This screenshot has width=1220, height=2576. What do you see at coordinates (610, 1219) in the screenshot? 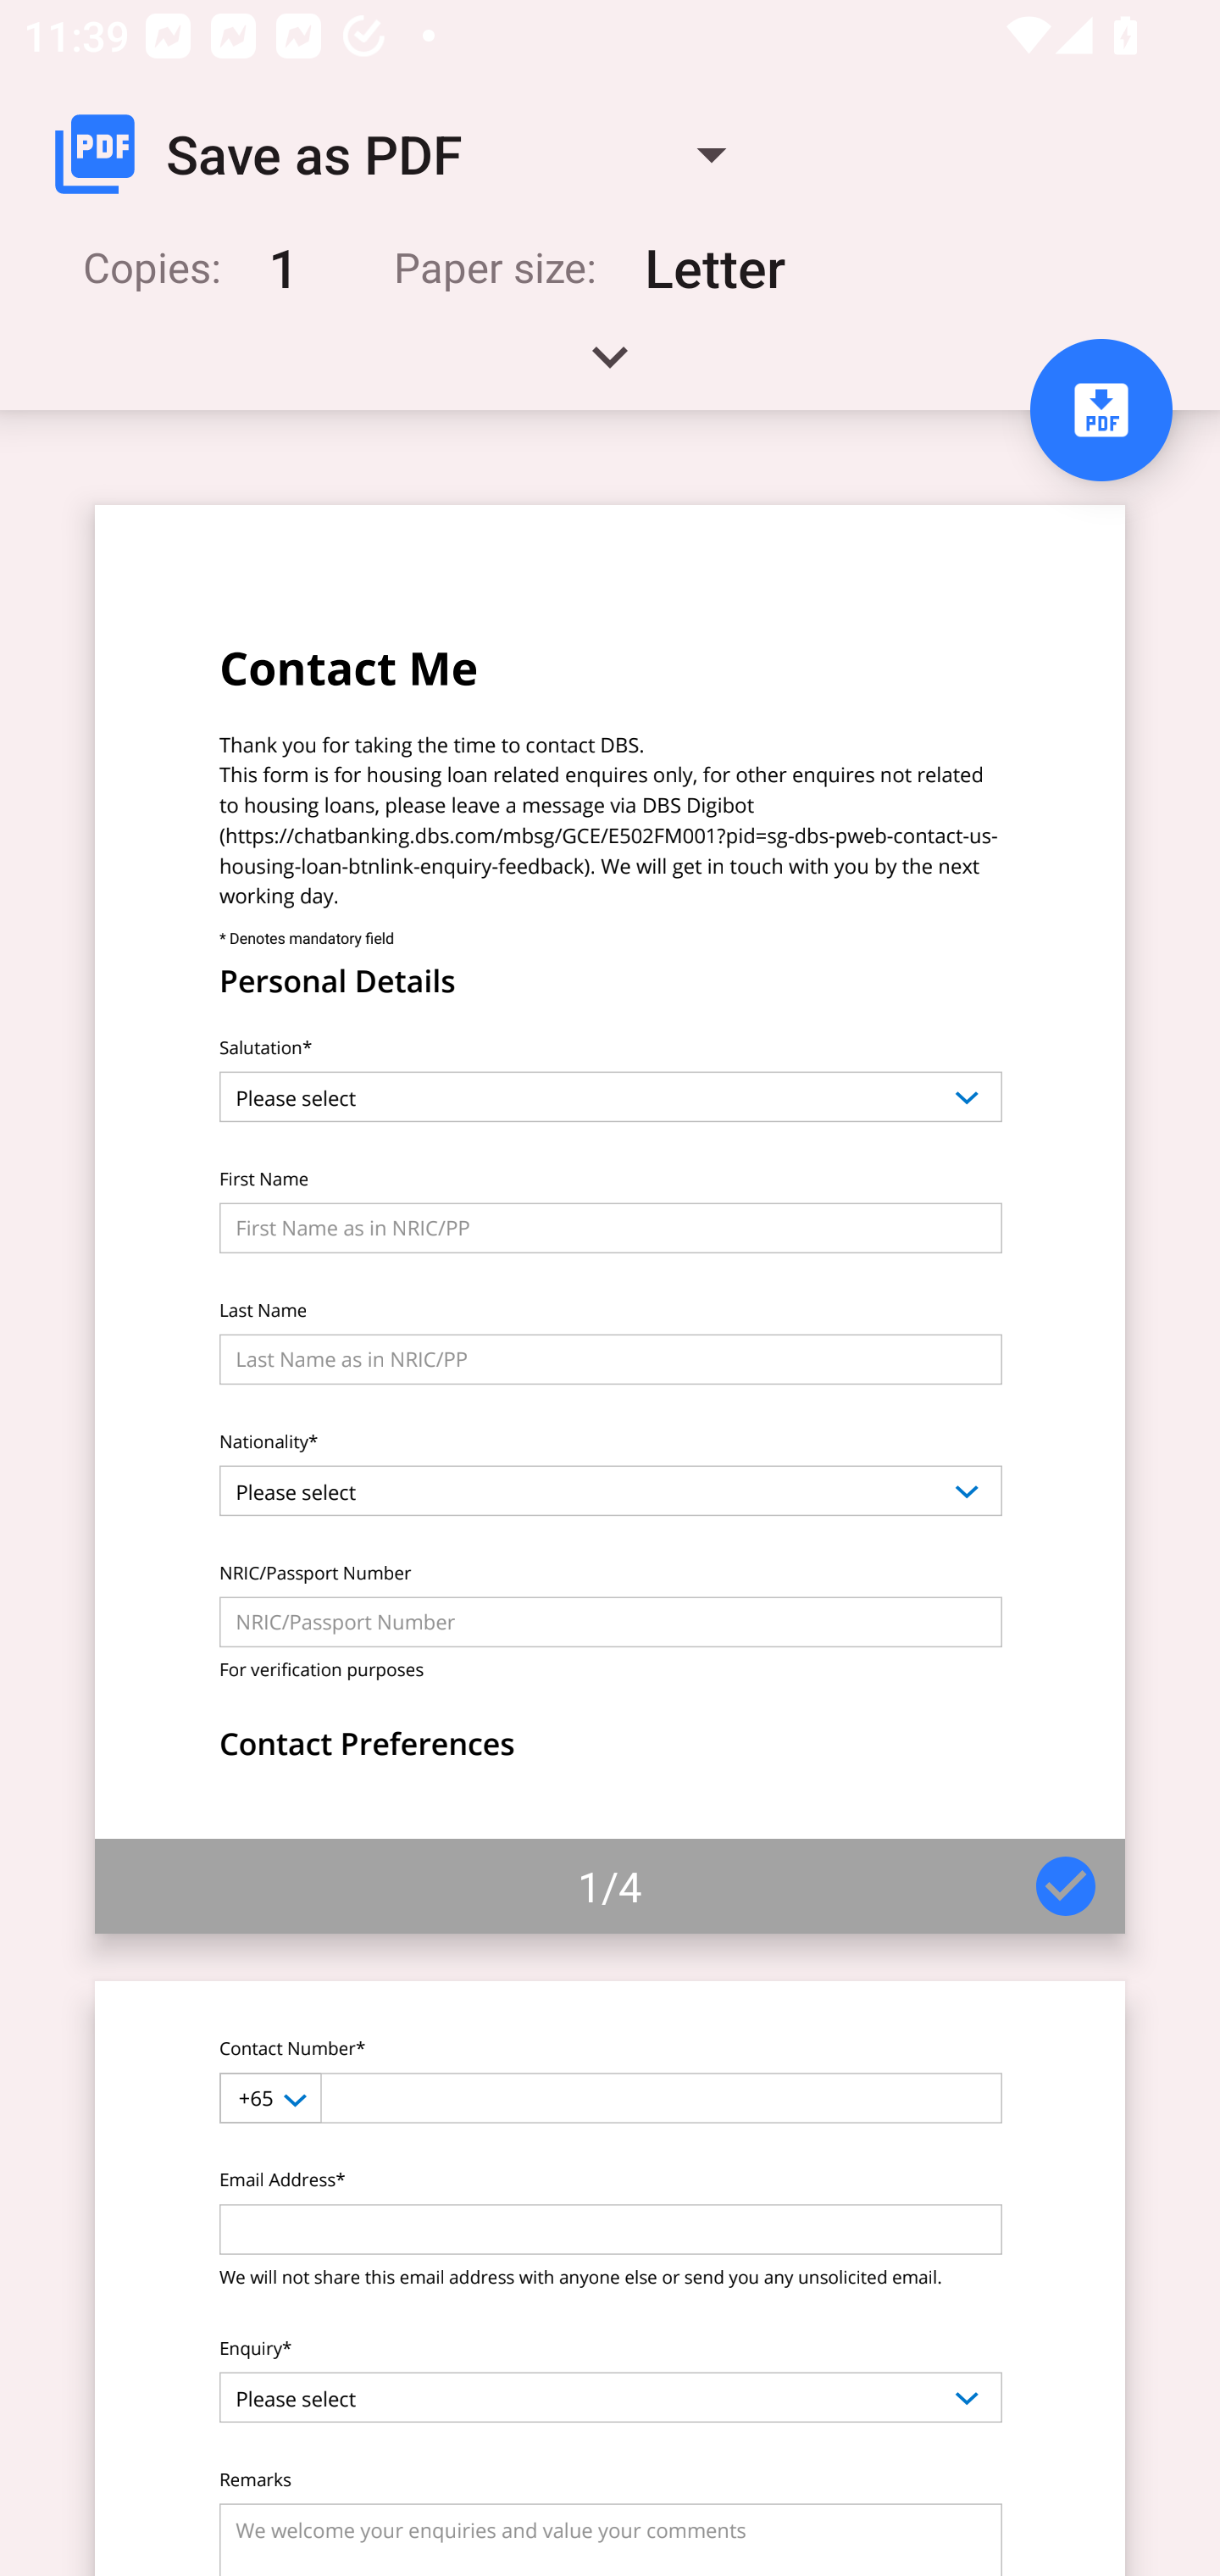
I see `Page 1 of 4 1/4` at bounding box center [610, 1219].